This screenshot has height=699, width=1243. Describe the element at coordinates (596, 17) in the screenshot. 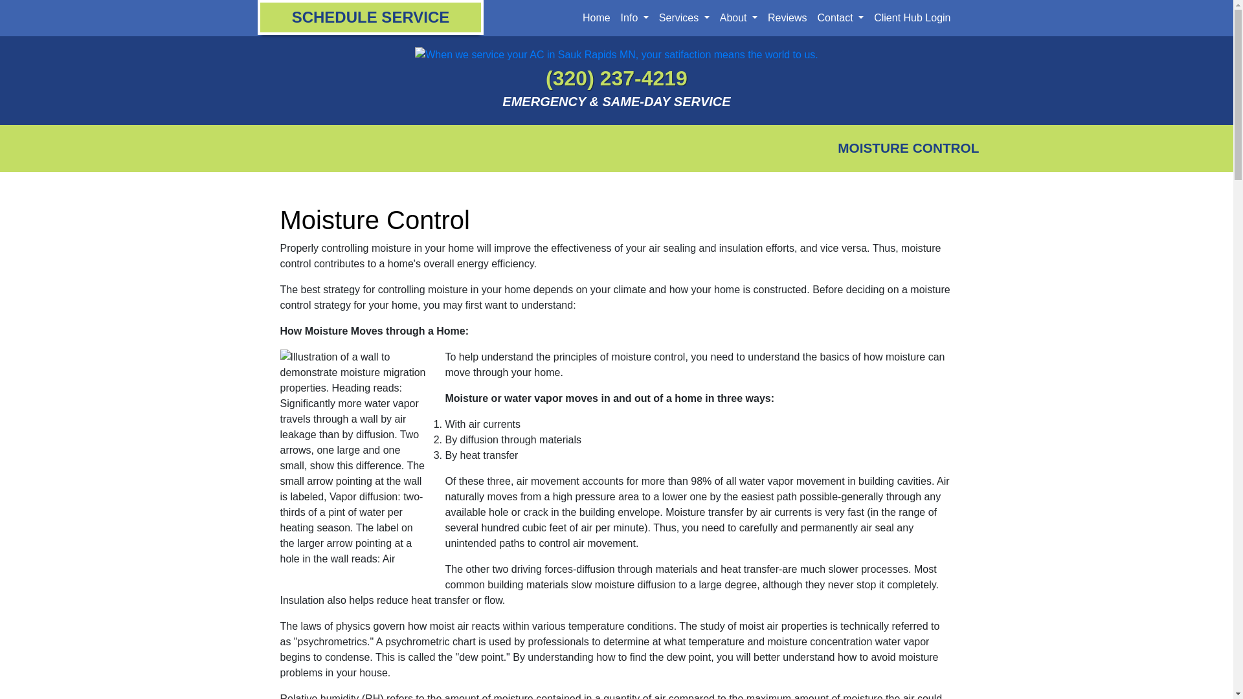

I see `Home` at that location.